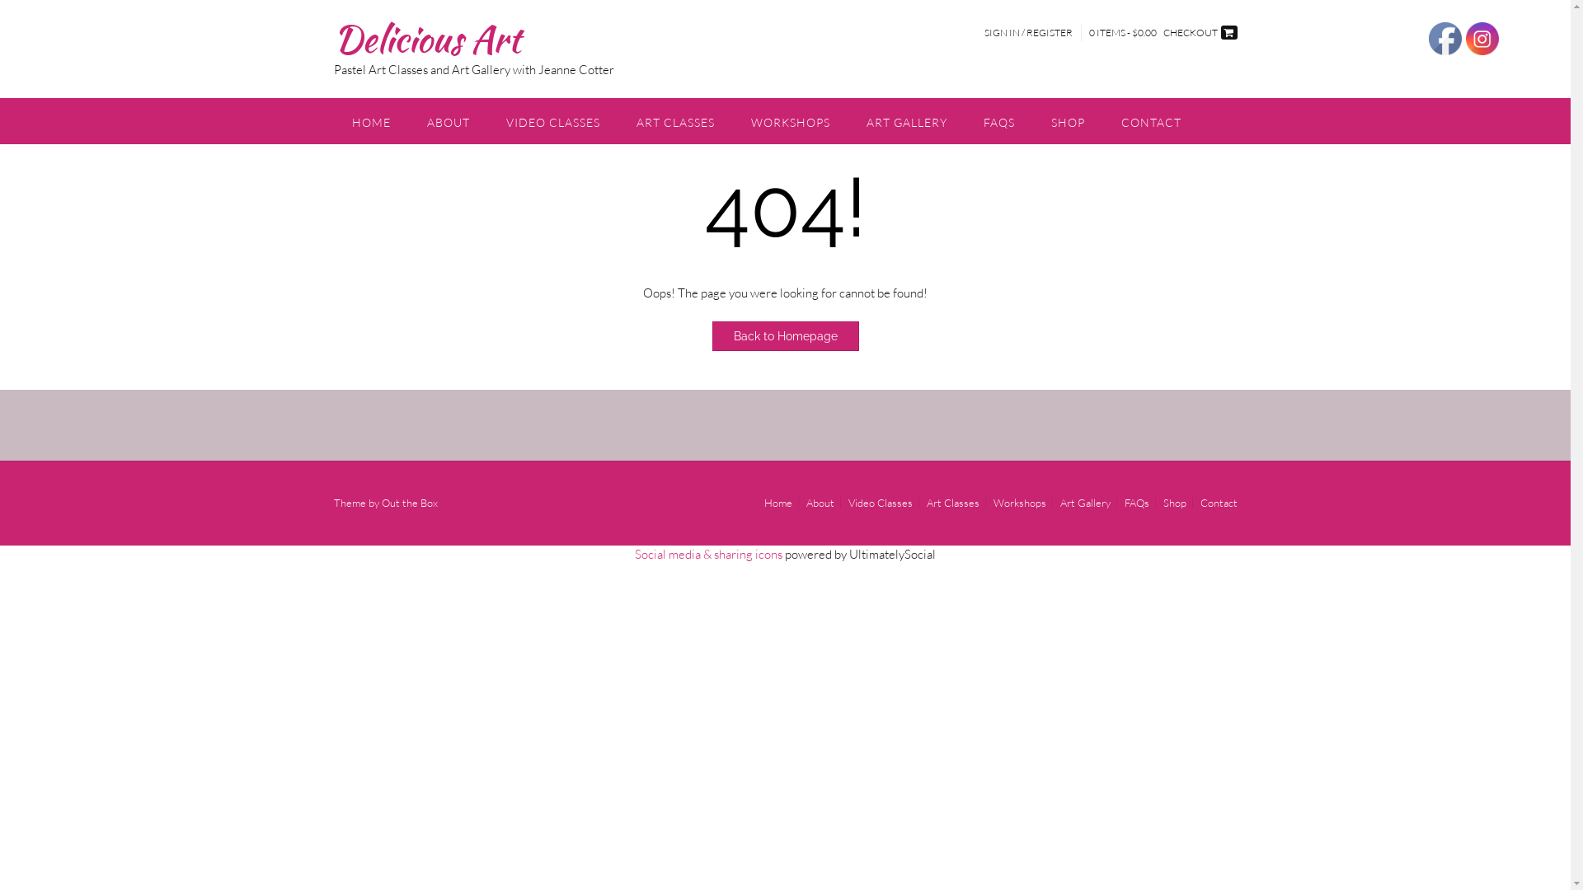 This screenshot has width=1583, height=890. Describe the element at coordinates (1067, 121) in the screenshot. I see `SHOP` at that location.